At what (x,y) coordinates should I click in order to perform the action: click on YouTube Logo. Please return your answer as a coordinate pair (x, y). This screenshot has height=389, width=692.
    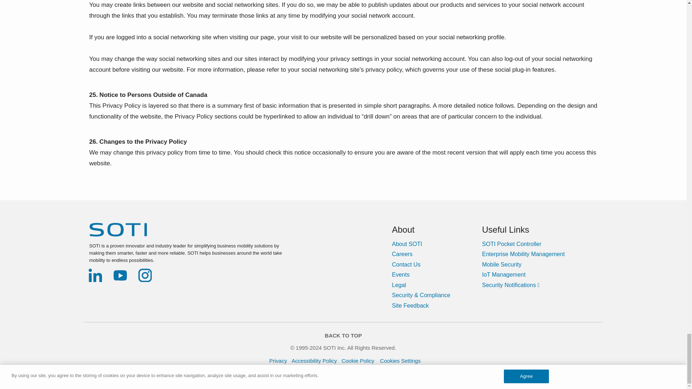
    Looking at the image, I should click on (120, 275).